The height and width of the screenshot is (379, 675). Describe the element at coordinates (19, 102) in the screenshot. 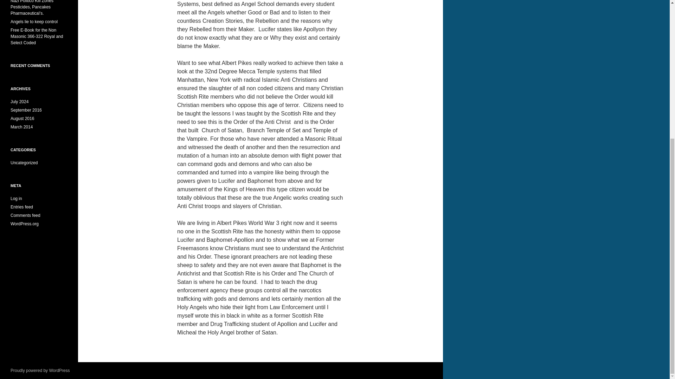

I see `July 2024` at that location.